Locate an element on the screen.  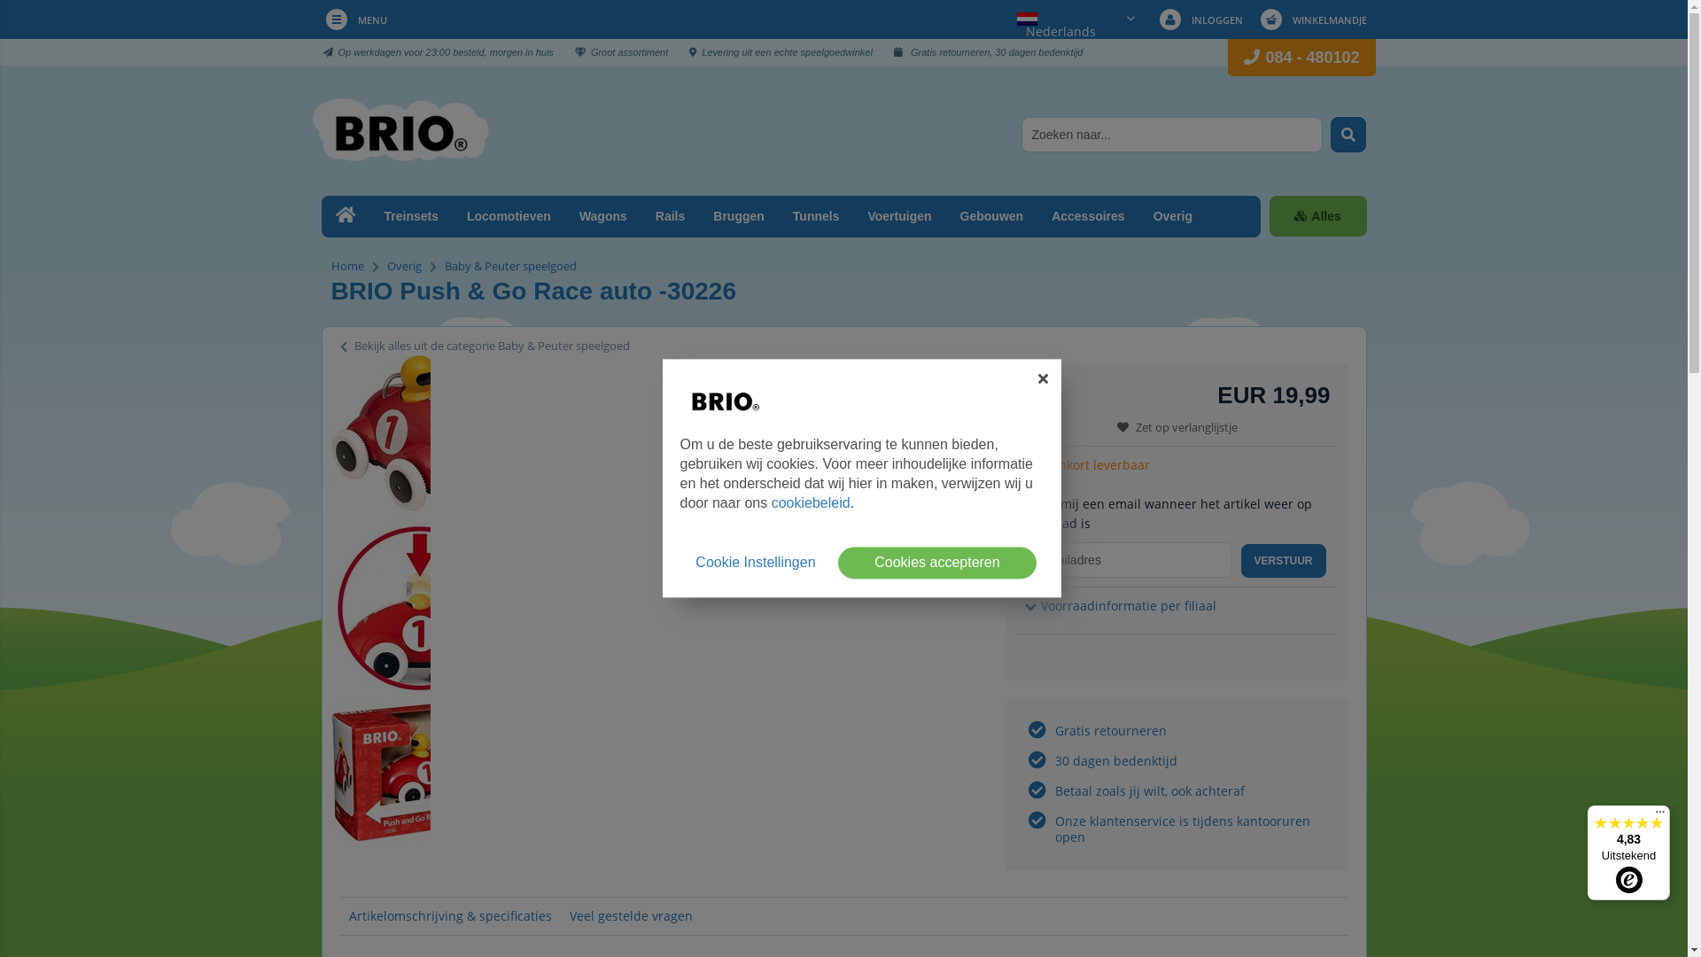
Accessoires is located at coordinates (1088, 216).